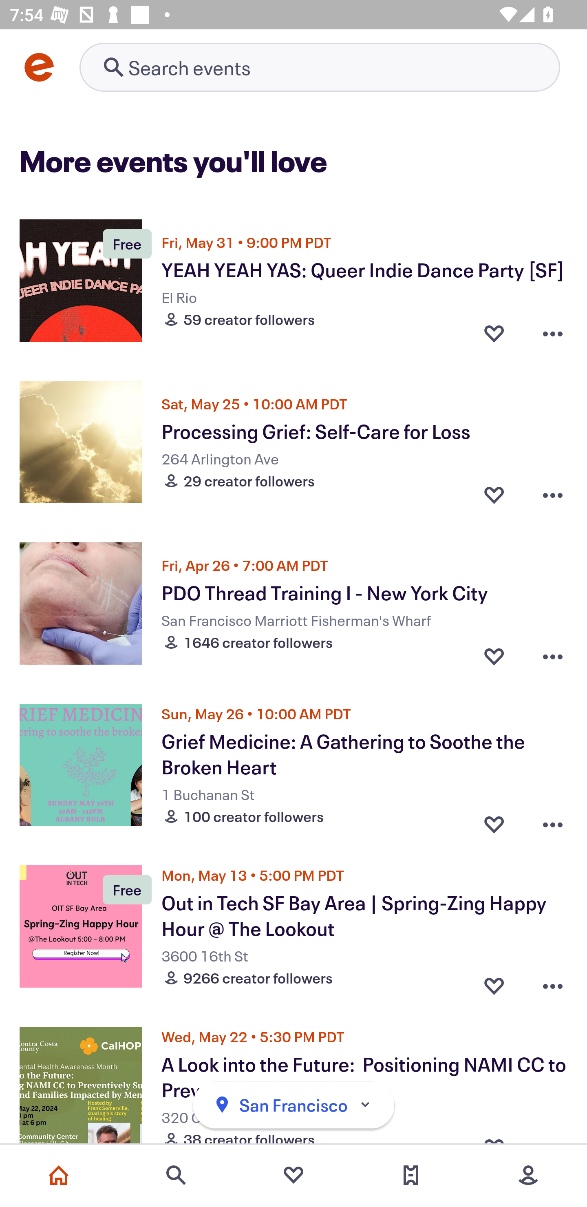 The image size is (587, 1207). Describe the element at coordinates (553, 982) in the screenshot. I see `Overflow menu button` at that location.